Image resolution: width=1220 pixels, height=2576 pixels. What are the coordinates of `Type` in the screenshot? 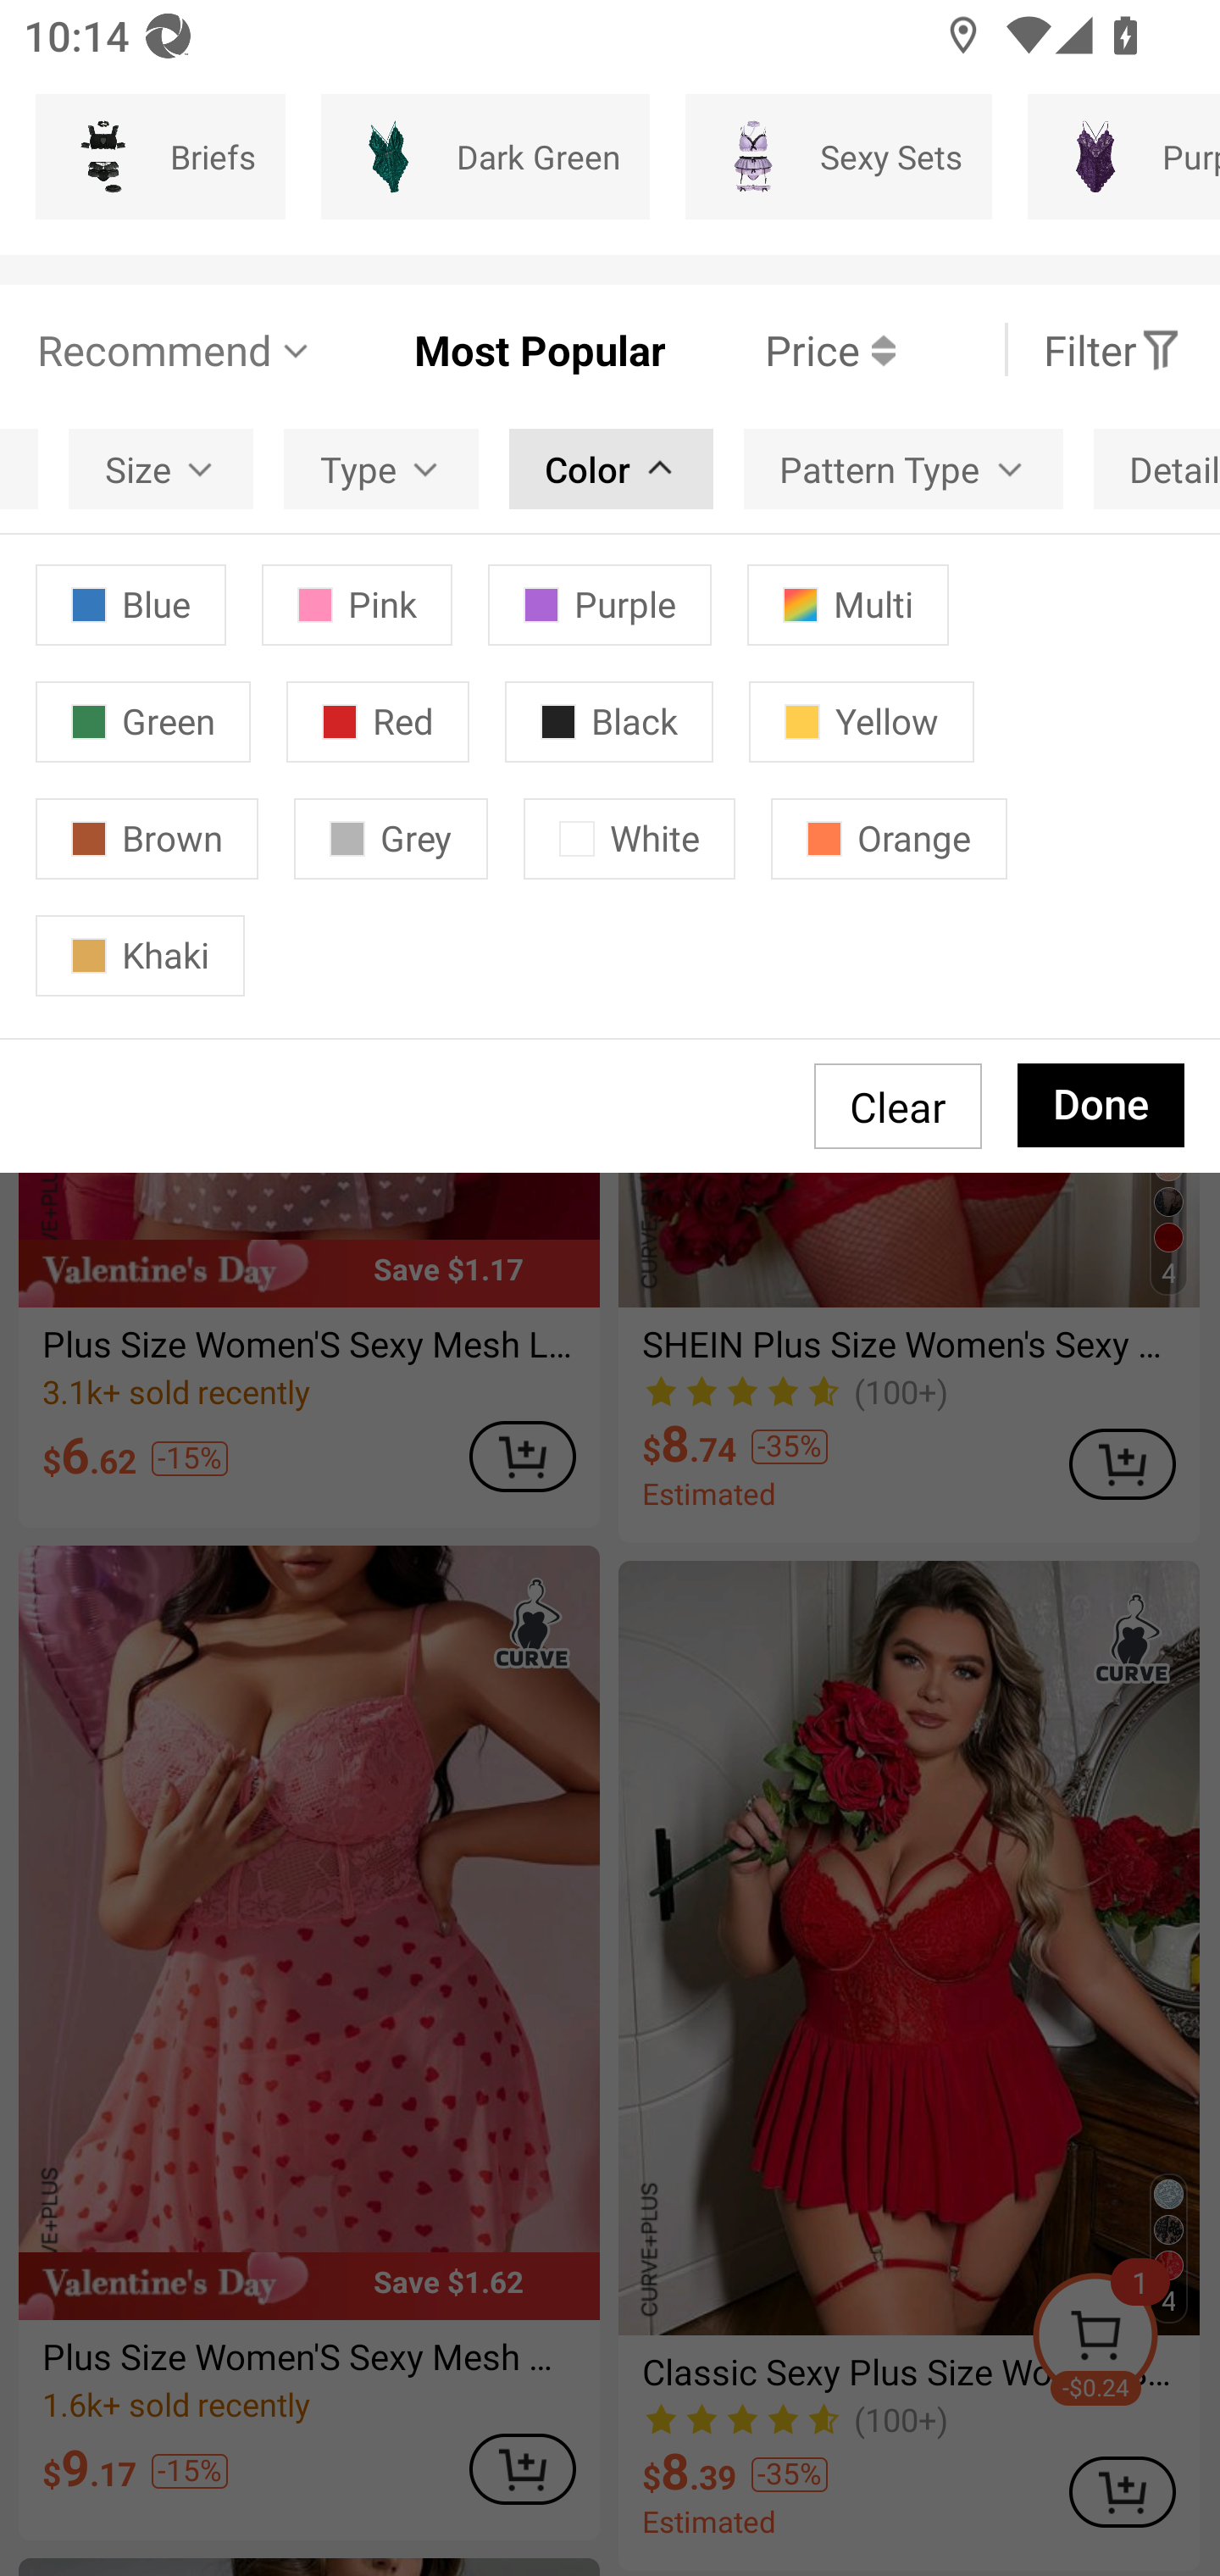 It's located at (381, 468).